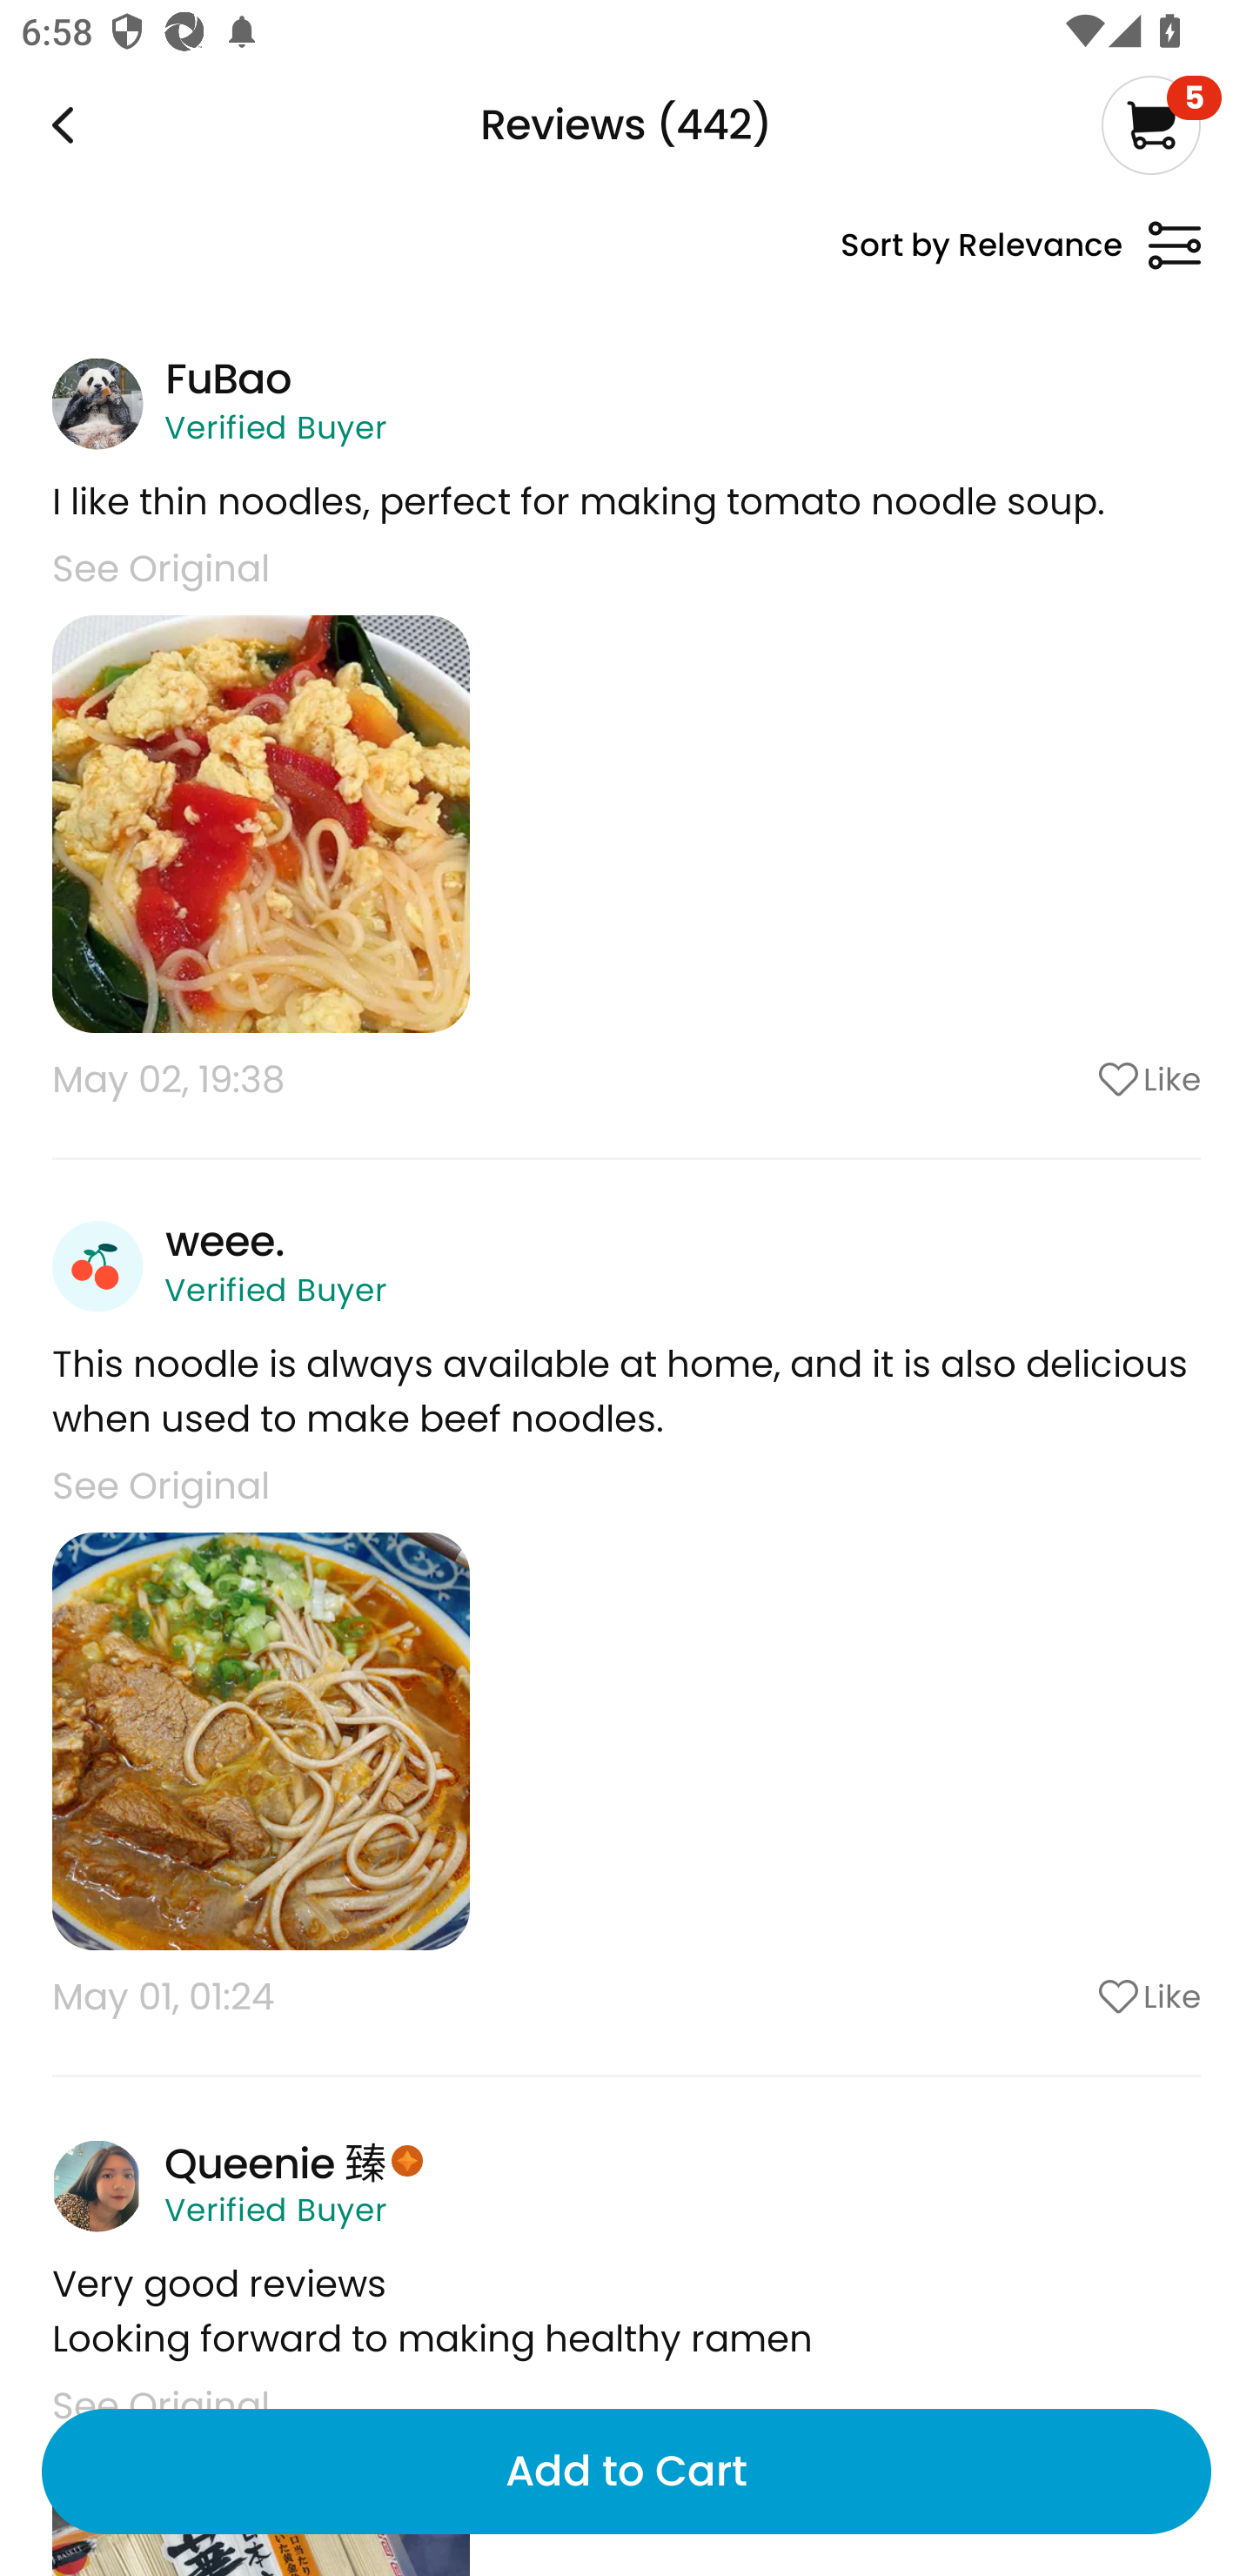 This screenshot has height=2576, width=1253. What do you see at coordinates (275, 2210) in the screenshot?
I see `Verified Buyer` at bounding box center [275, 2210].